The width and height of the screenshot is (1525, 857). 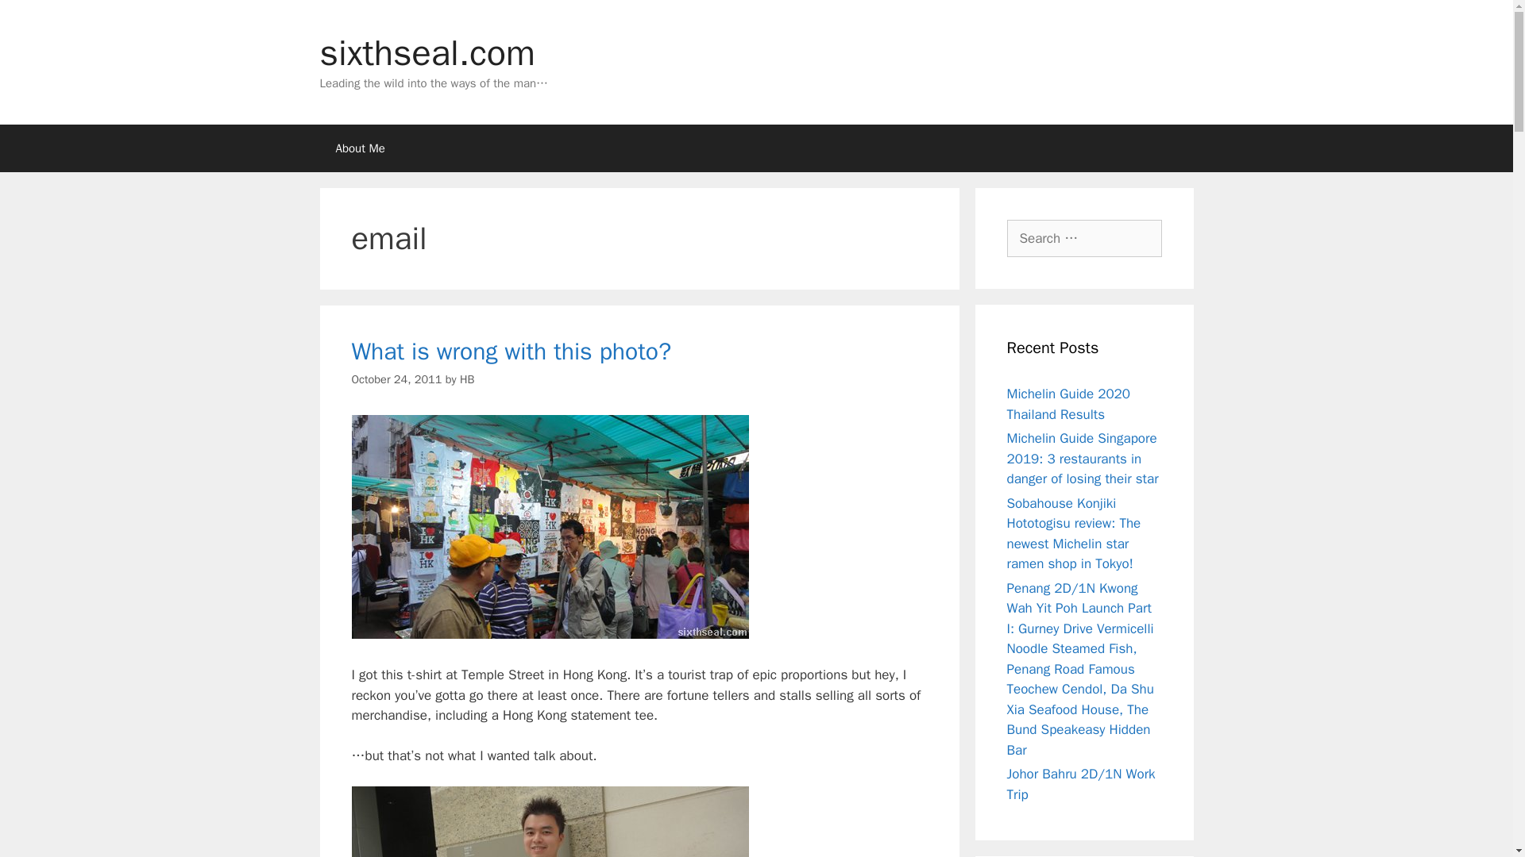 What do you see at coordinates (396, 379) in the screenshot?
I see `October 24, 2011` at bounding box center [396, 379].